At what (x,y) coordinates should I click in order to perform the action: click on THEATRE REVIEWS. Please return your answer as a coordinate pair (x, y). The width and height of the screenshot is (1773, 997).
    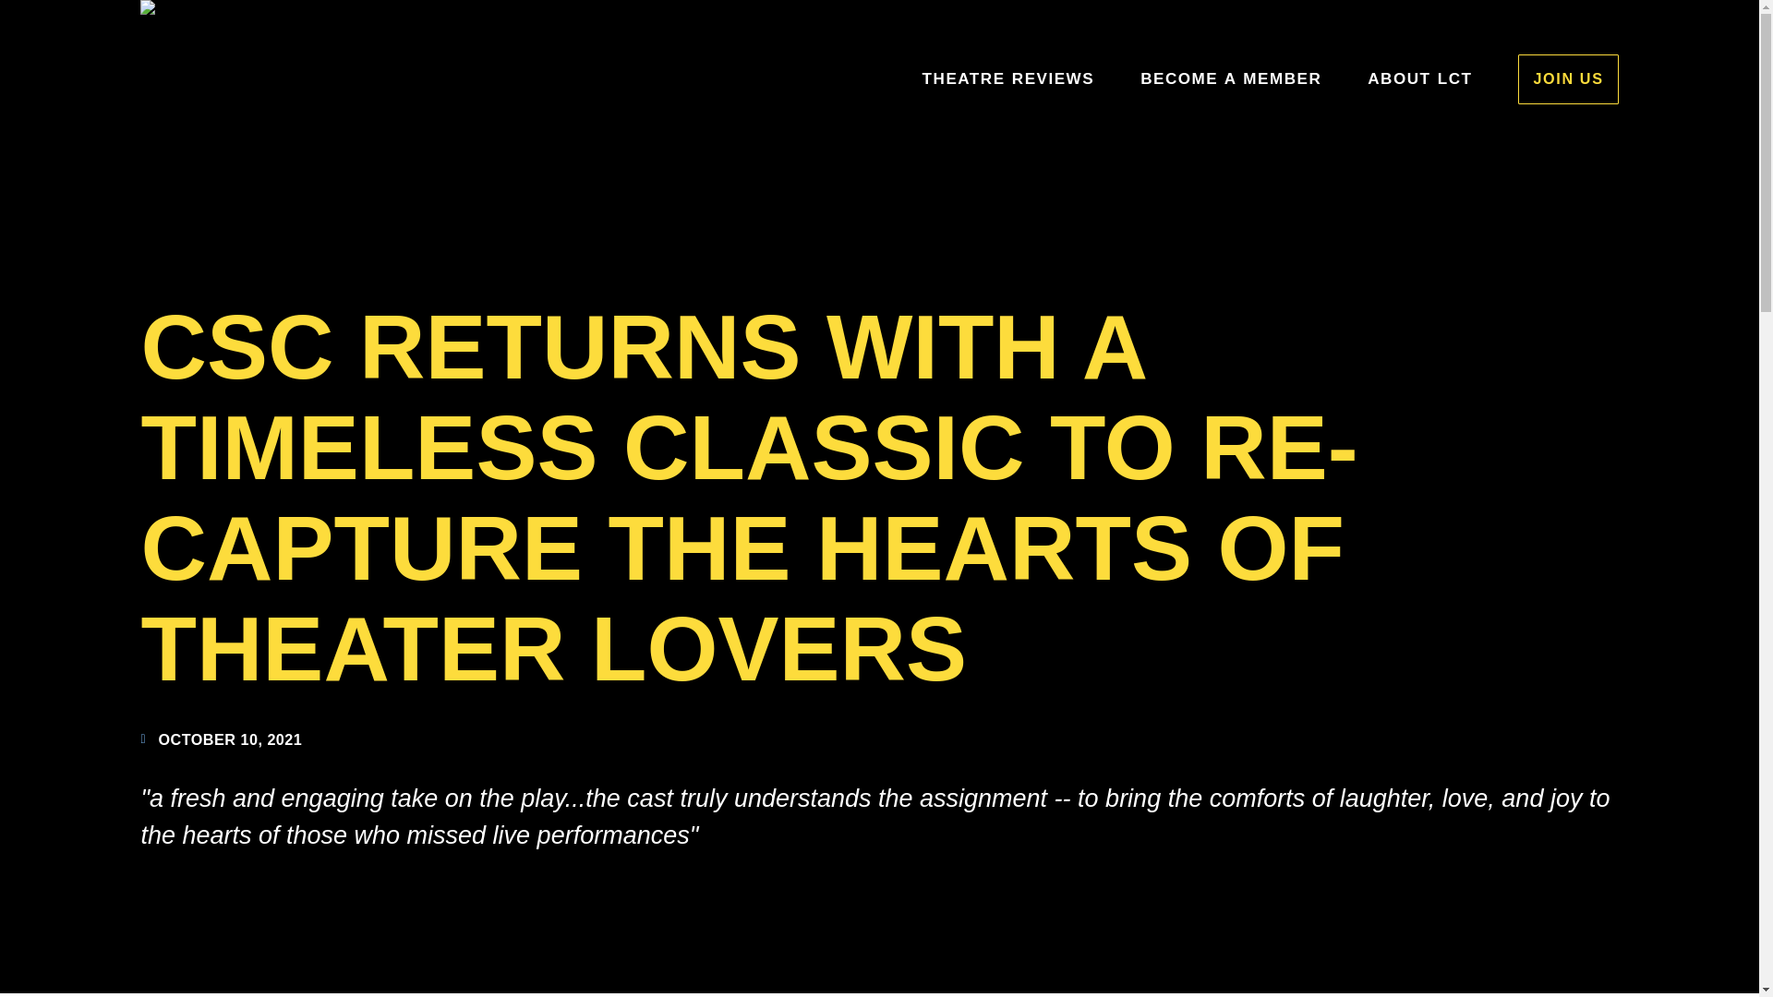
    Looking at the image, I should click on (1008, 79).